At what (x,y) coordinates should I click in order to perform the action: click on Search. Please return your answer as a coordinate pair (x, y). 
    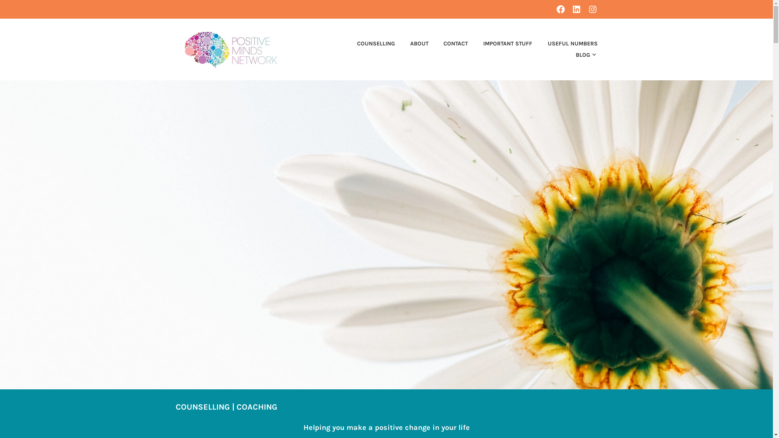
    Looking at the image, I should click on (24, 9).